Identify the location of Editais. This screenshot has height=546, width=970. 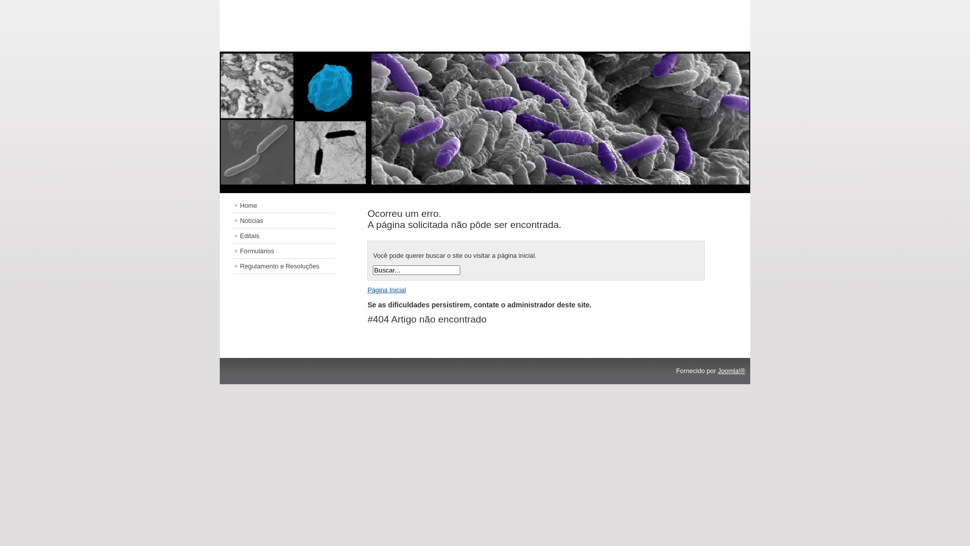
(283, 236).